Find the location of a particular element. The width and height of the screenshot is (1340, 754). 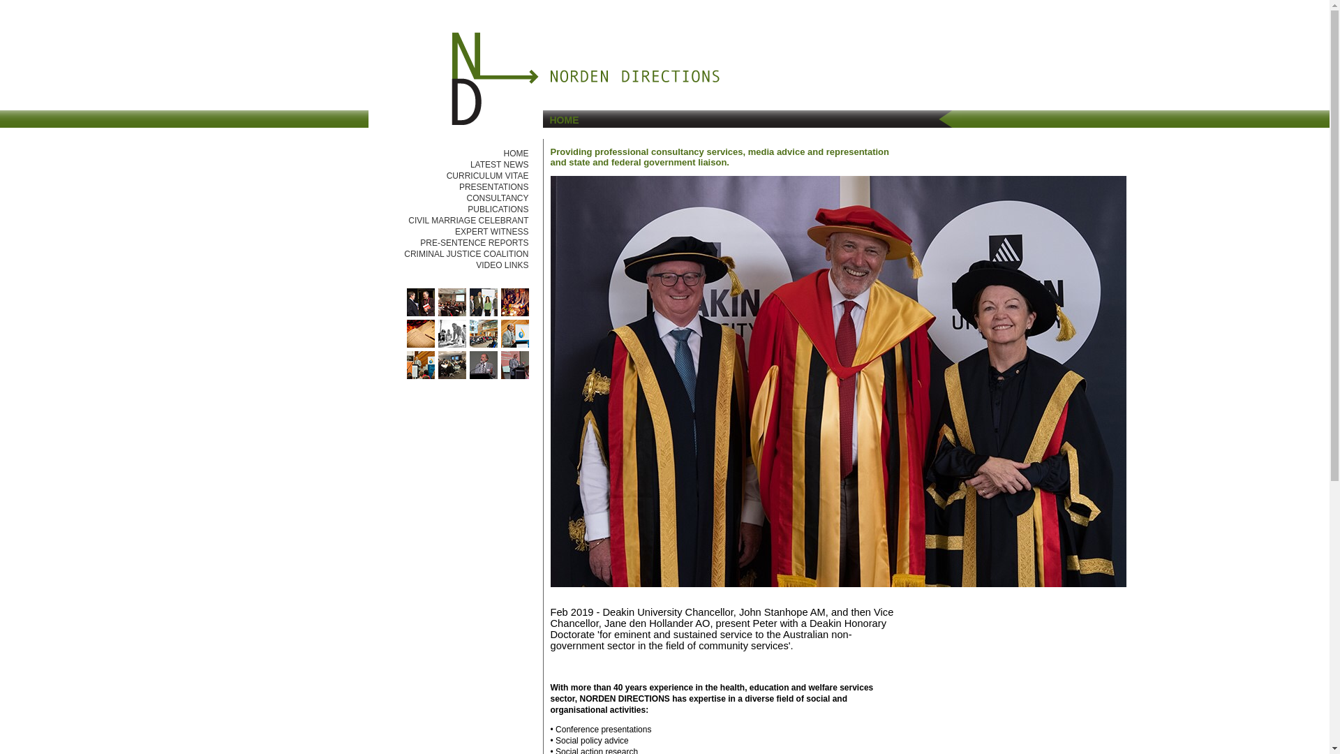

CRIMINAL JUSTICE COALITION is located at coordinates (466, 254).